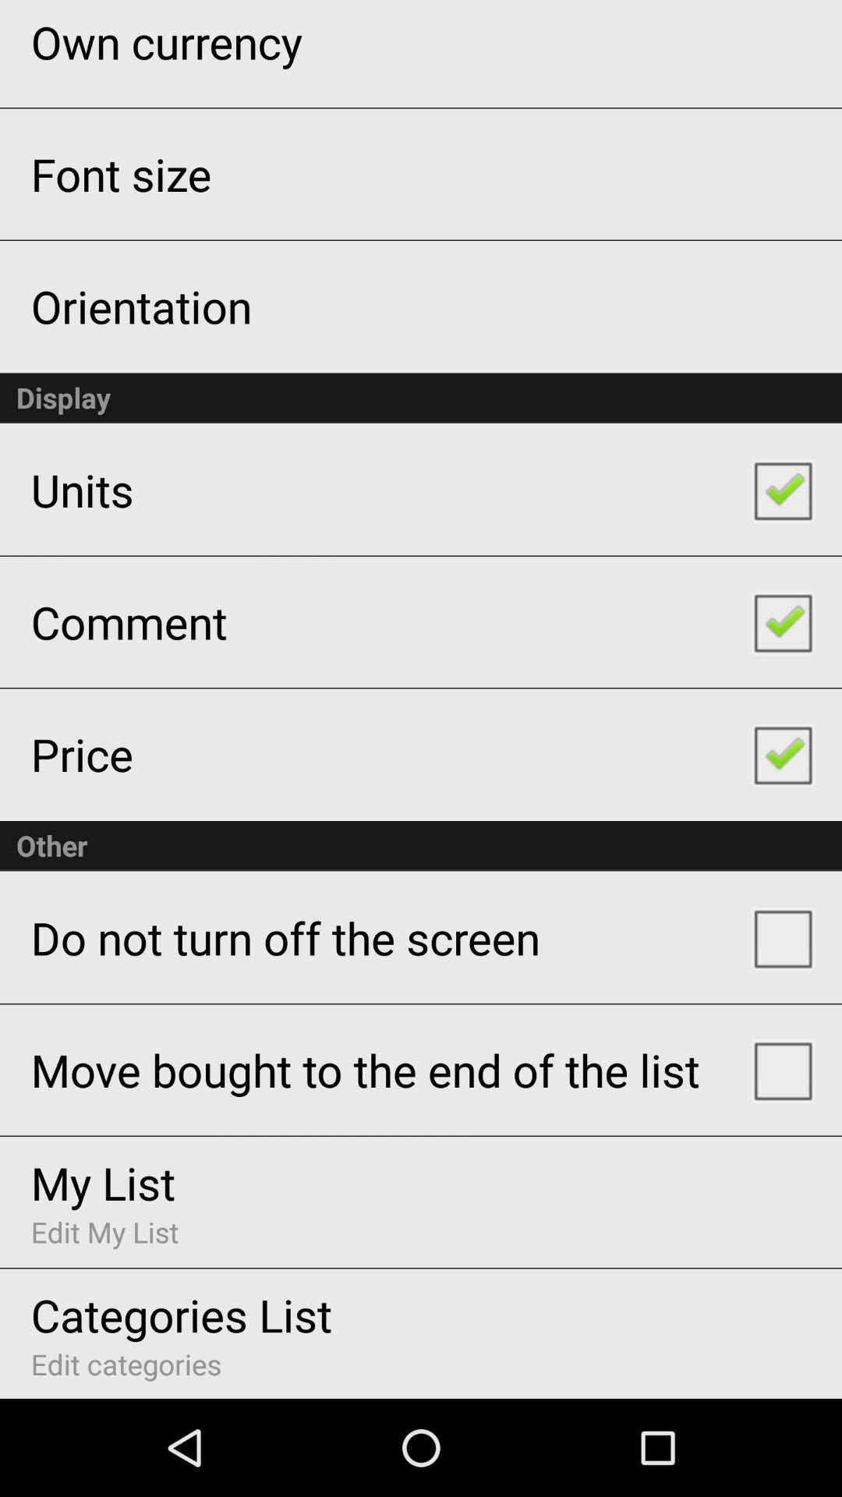  I want to click on turn on the item below edit my list item, so click(181, 1315).